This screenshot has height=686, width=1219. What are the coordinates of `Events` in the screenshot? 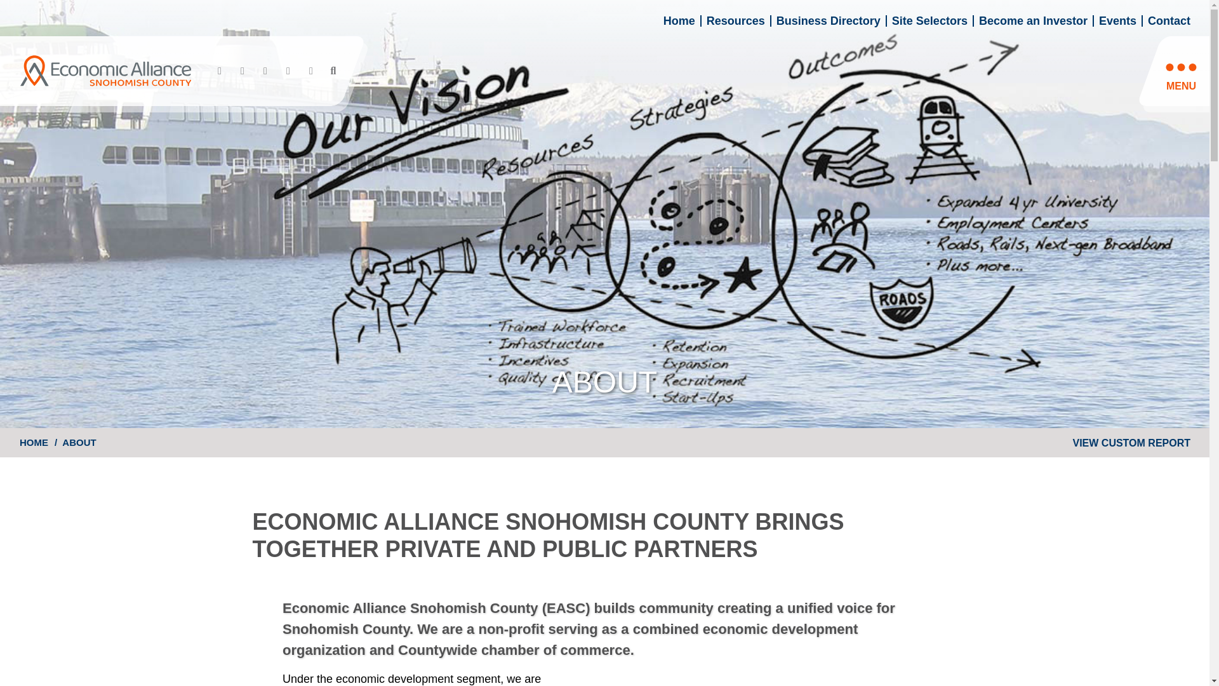 It's located at (1117, 20).